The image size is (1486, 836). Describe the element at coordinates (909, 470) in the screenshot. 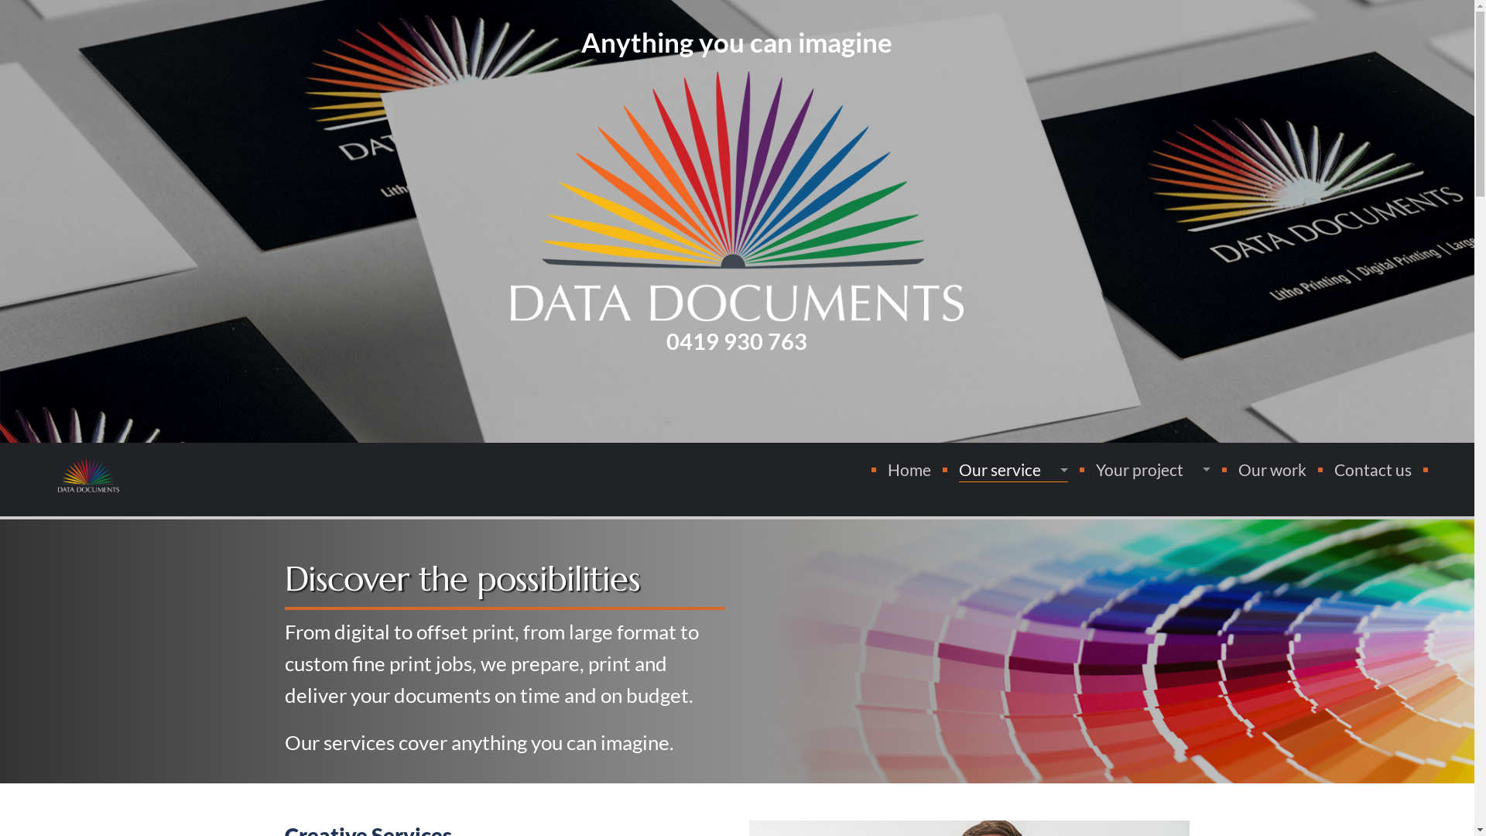

I see `Home` at that location.